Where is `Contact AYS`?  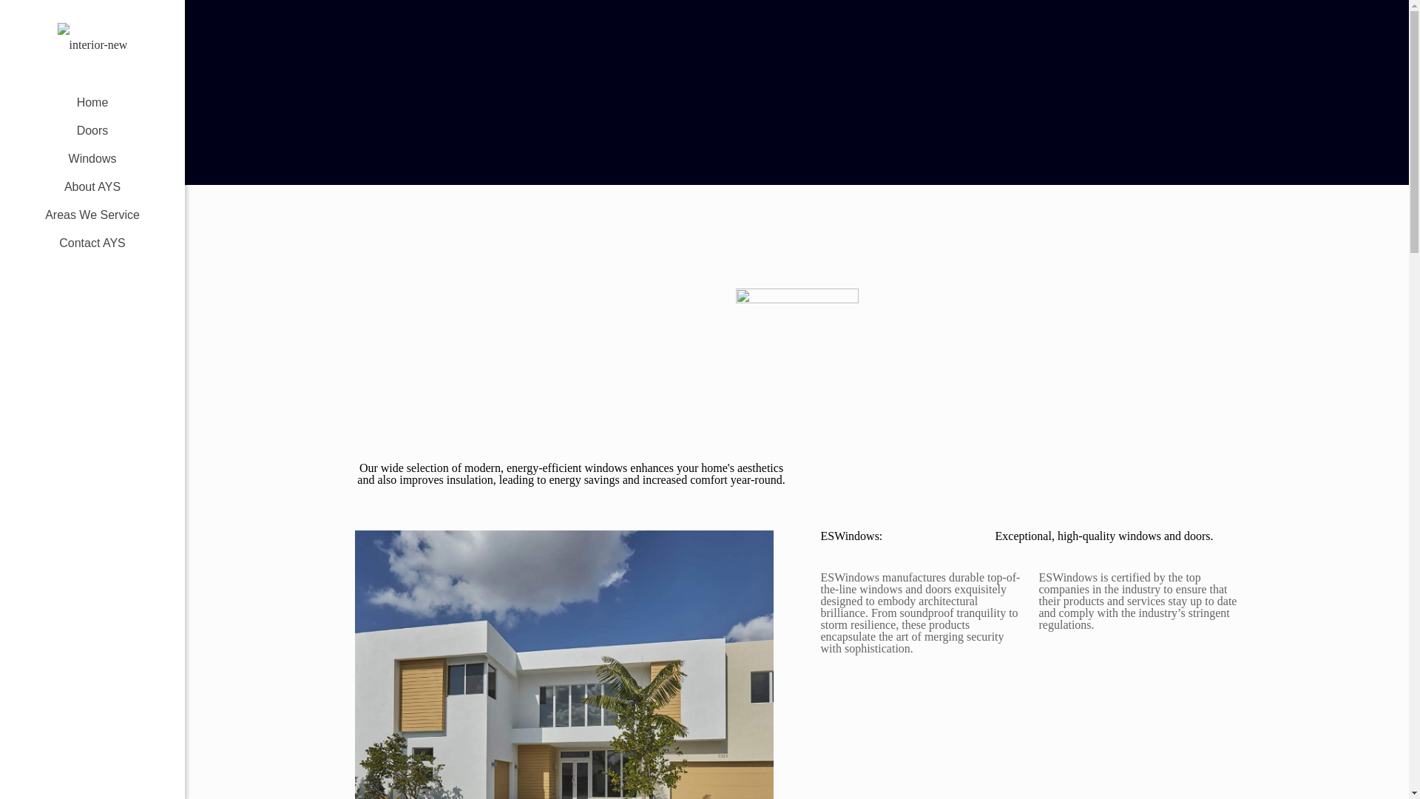 Contact AYS is located at coordinates (92, 243).